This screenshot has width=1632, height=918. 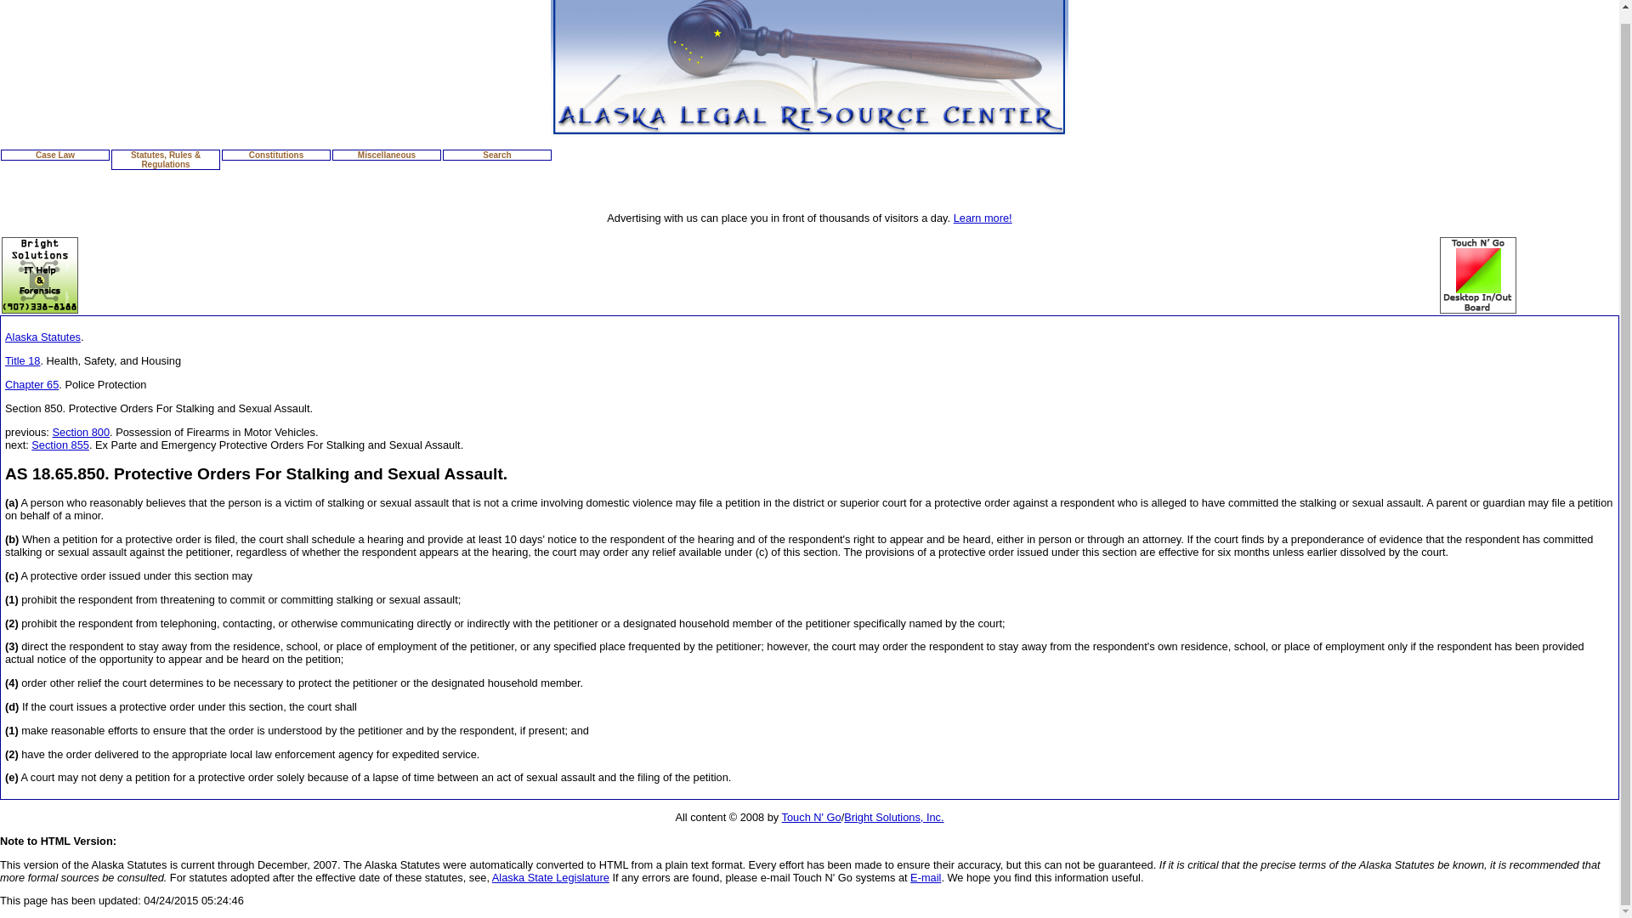 I want to click on Case Law, so click(x=54, y=155).